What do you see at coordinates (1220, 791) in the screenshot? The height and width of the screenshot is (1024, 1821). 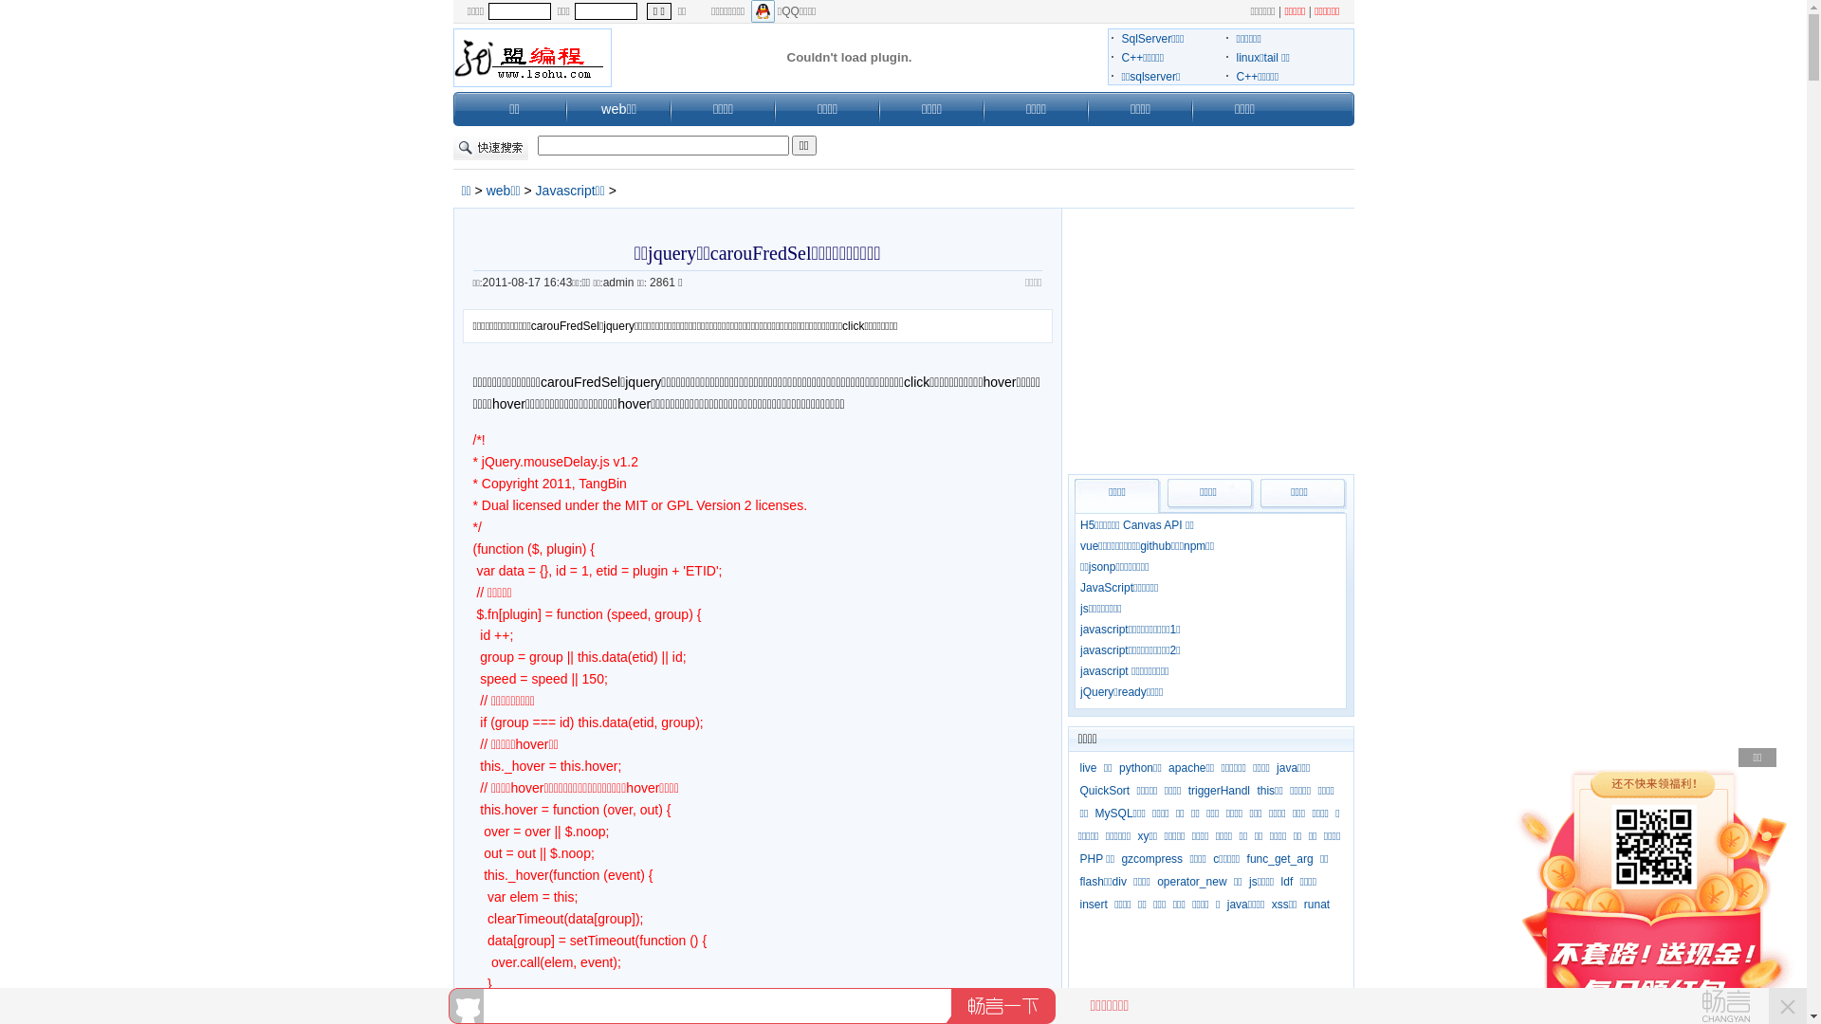 I see `triggerHandl` at bounding box center [1220, 791].